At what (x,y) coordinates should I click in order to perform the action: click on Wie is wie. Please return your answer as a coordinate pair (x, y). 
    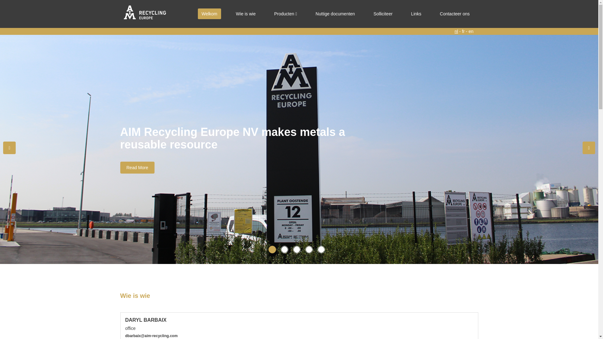
    Looking at the image, I should click on (246, 14).